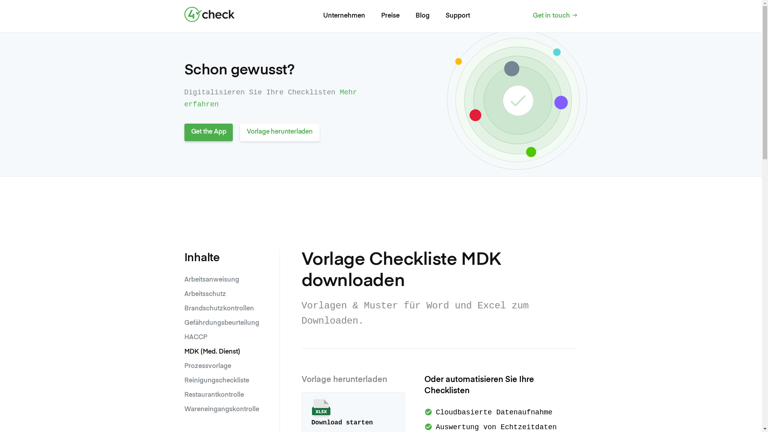  What do you see at coordinates (344, 16) in the screenshot?
I see `Unternehmen` at bounding box center [344, 16].